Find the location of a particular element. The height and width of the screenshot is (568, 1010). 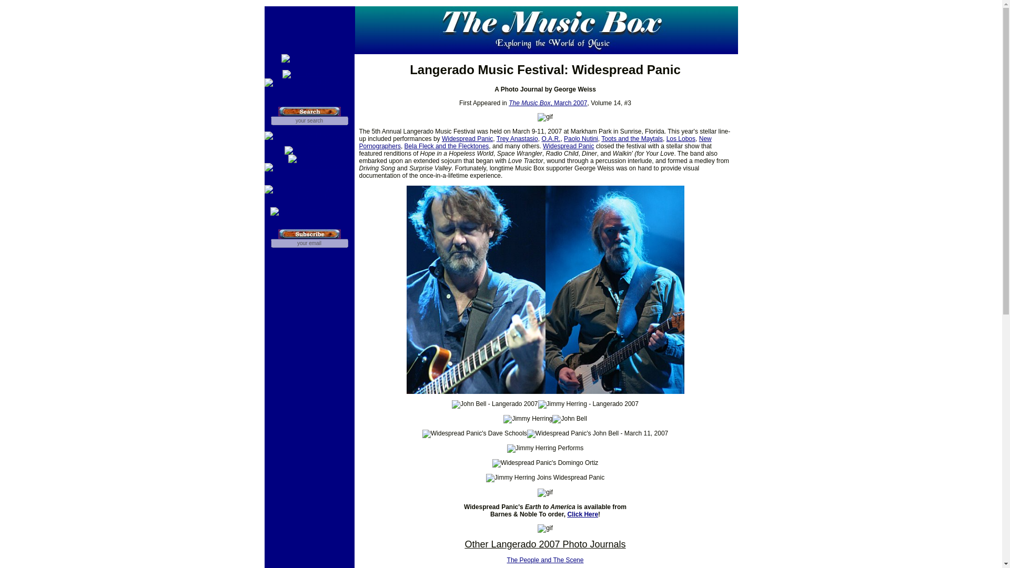

New Pornographers is located at coordinates (534, 143).